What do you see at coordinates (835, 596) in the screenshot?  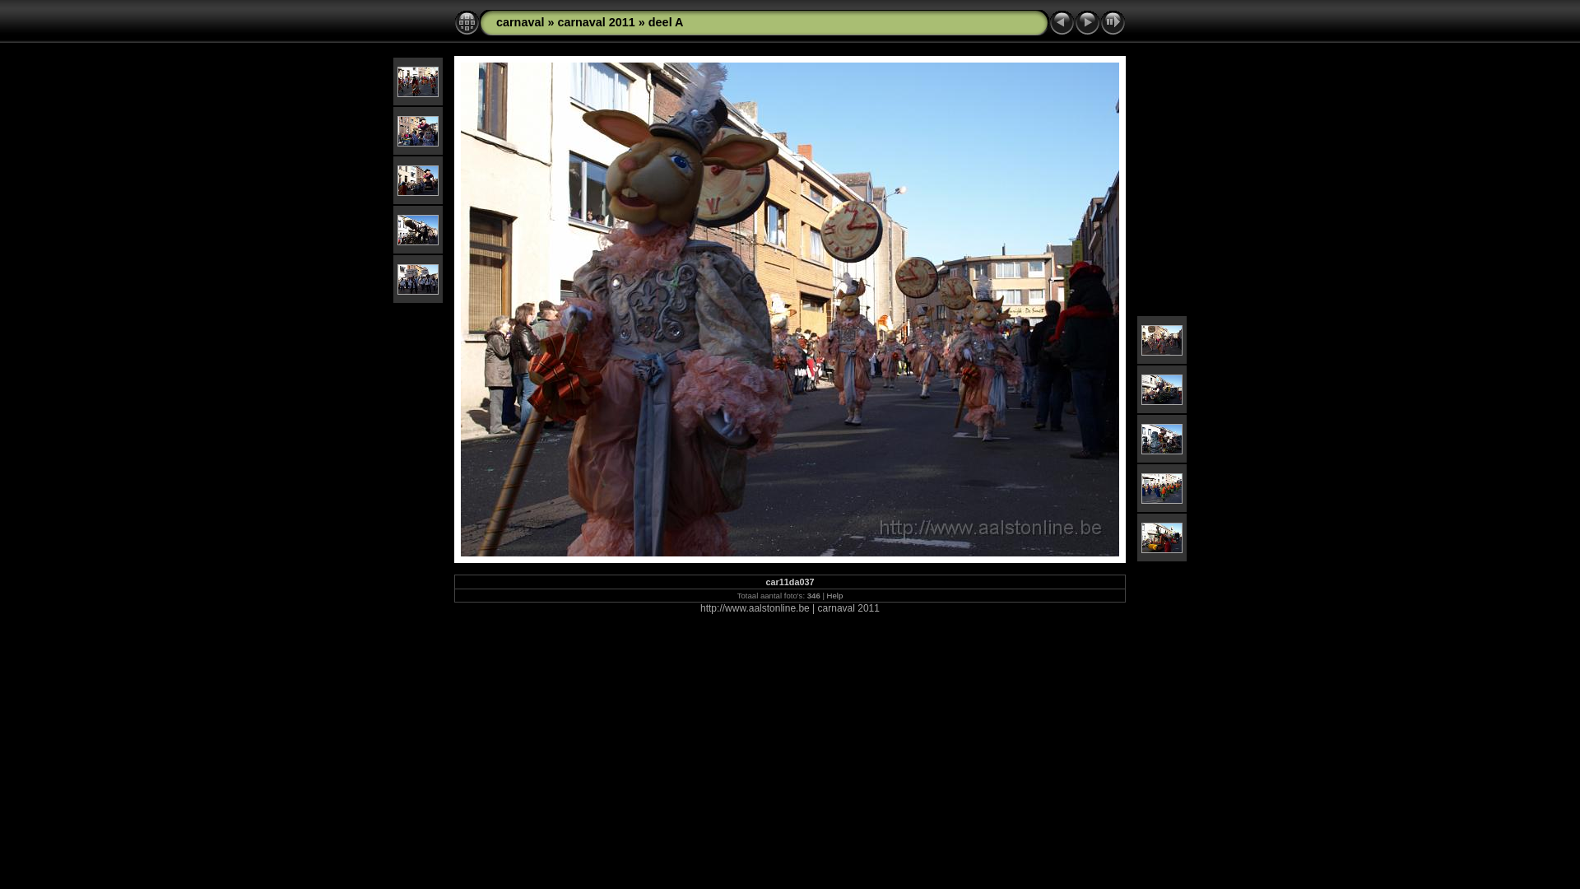 I see `Help` at bounding box center [835, 596].